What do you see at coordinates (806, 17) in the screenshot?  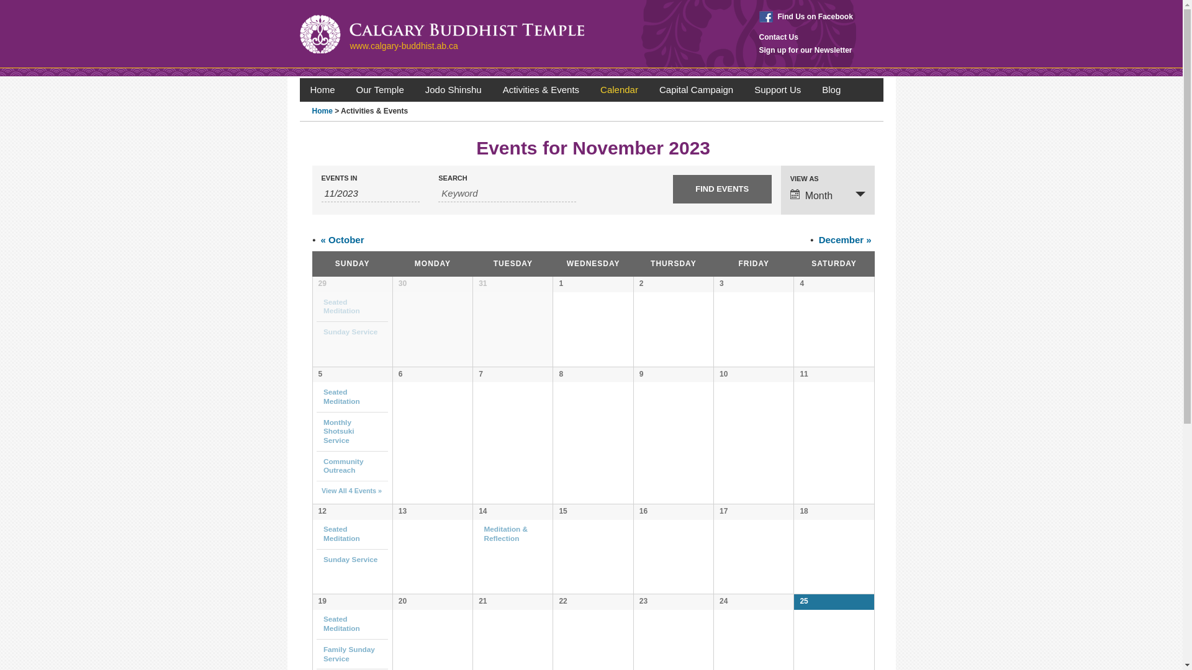 I see `Find Us on Facebook` at bounding box center [806, 17].